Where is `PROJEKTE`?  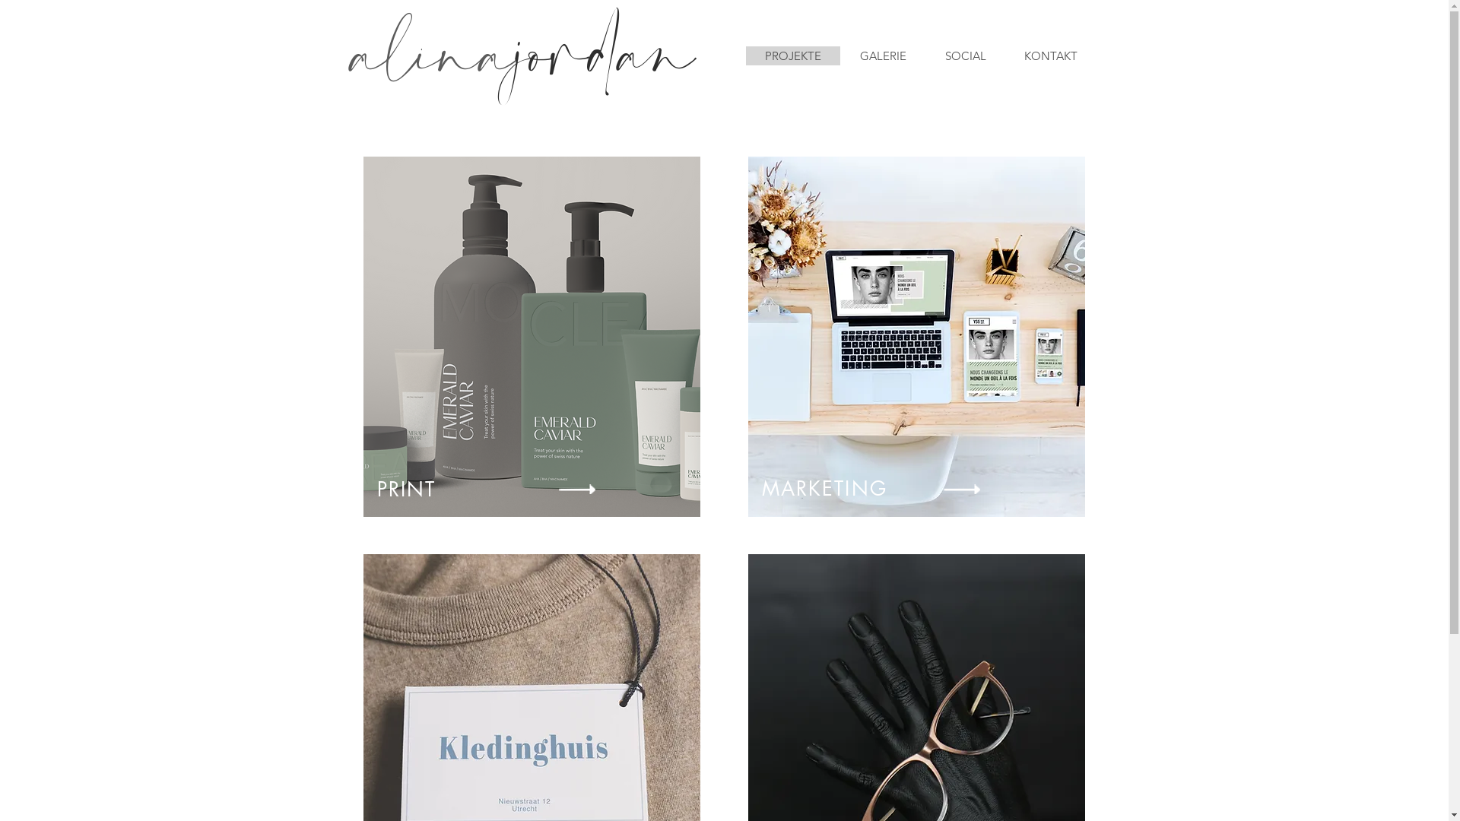
PROJEKTE is located at coordinates (792, 56).